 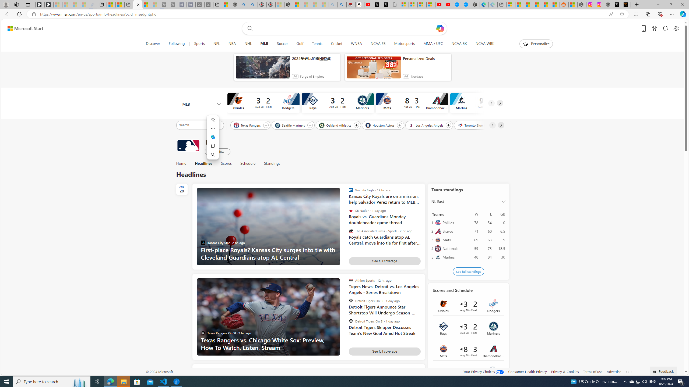 What do you see at coordinates (448, 125) in the screenshot?
I see `Follow Los Angeles Angels` at bounding box center [448, 125].